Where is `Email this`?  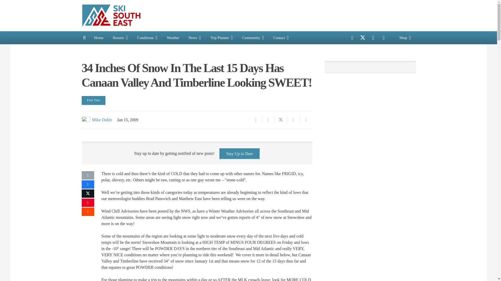 Email this is located at coordinates (256, 120).